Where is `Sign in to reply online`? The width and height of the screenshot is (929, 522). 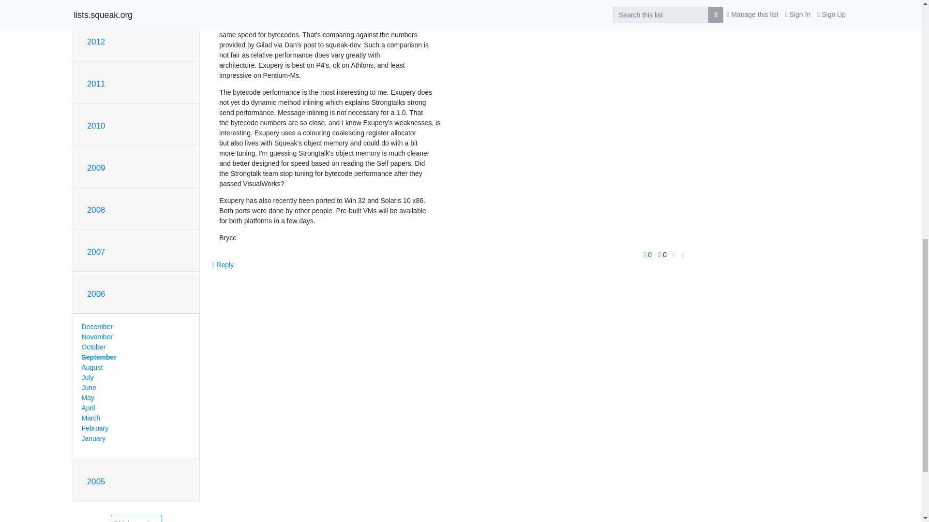 Sign in to reply online is located at coordinates (223, 265).